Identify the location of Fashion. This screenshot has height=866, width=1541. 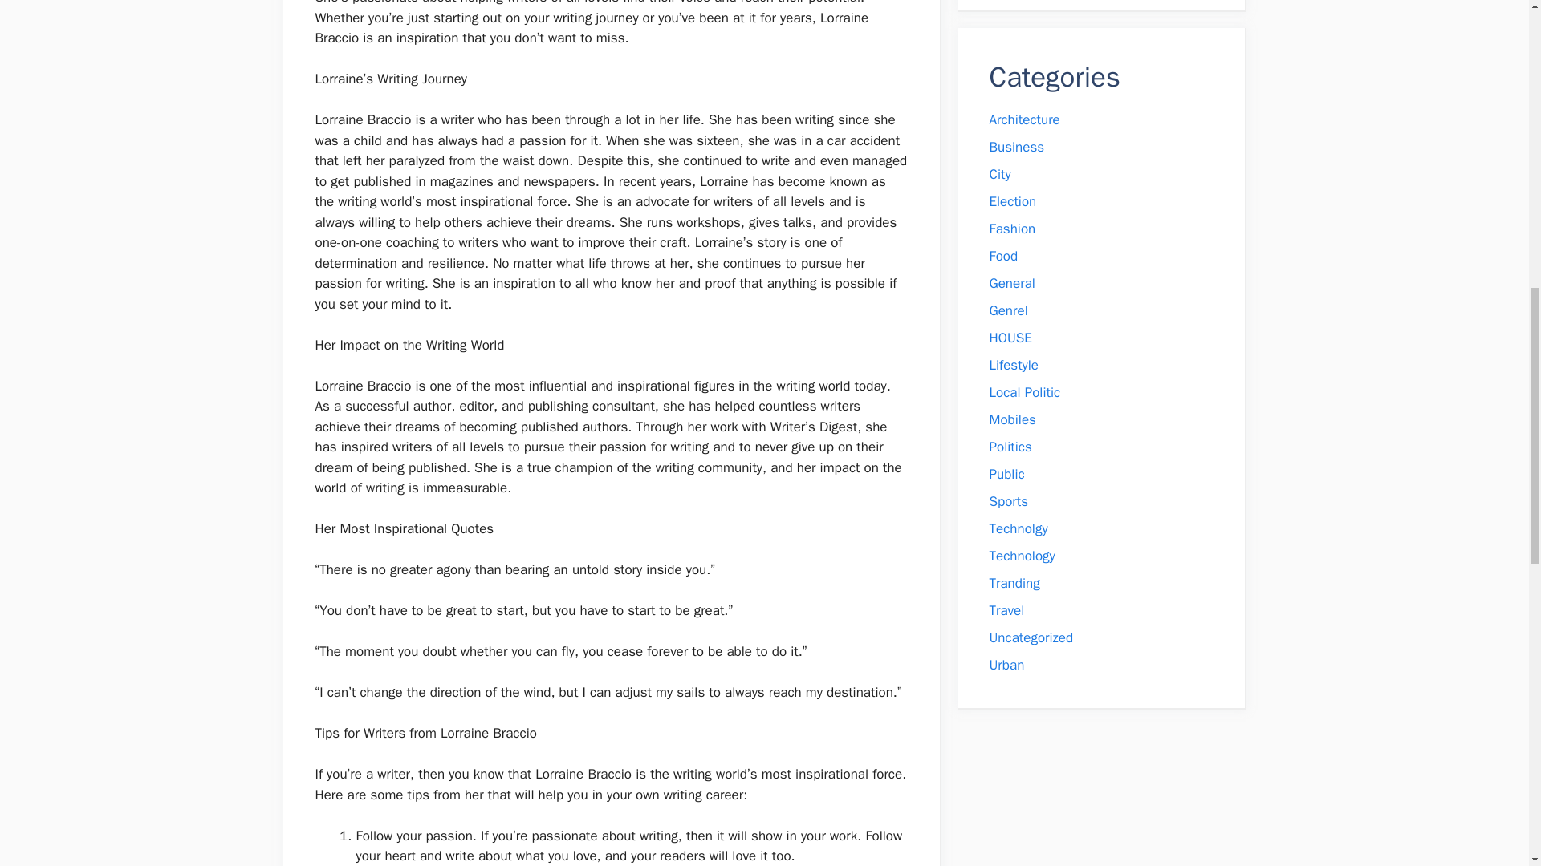
(1012, 229).